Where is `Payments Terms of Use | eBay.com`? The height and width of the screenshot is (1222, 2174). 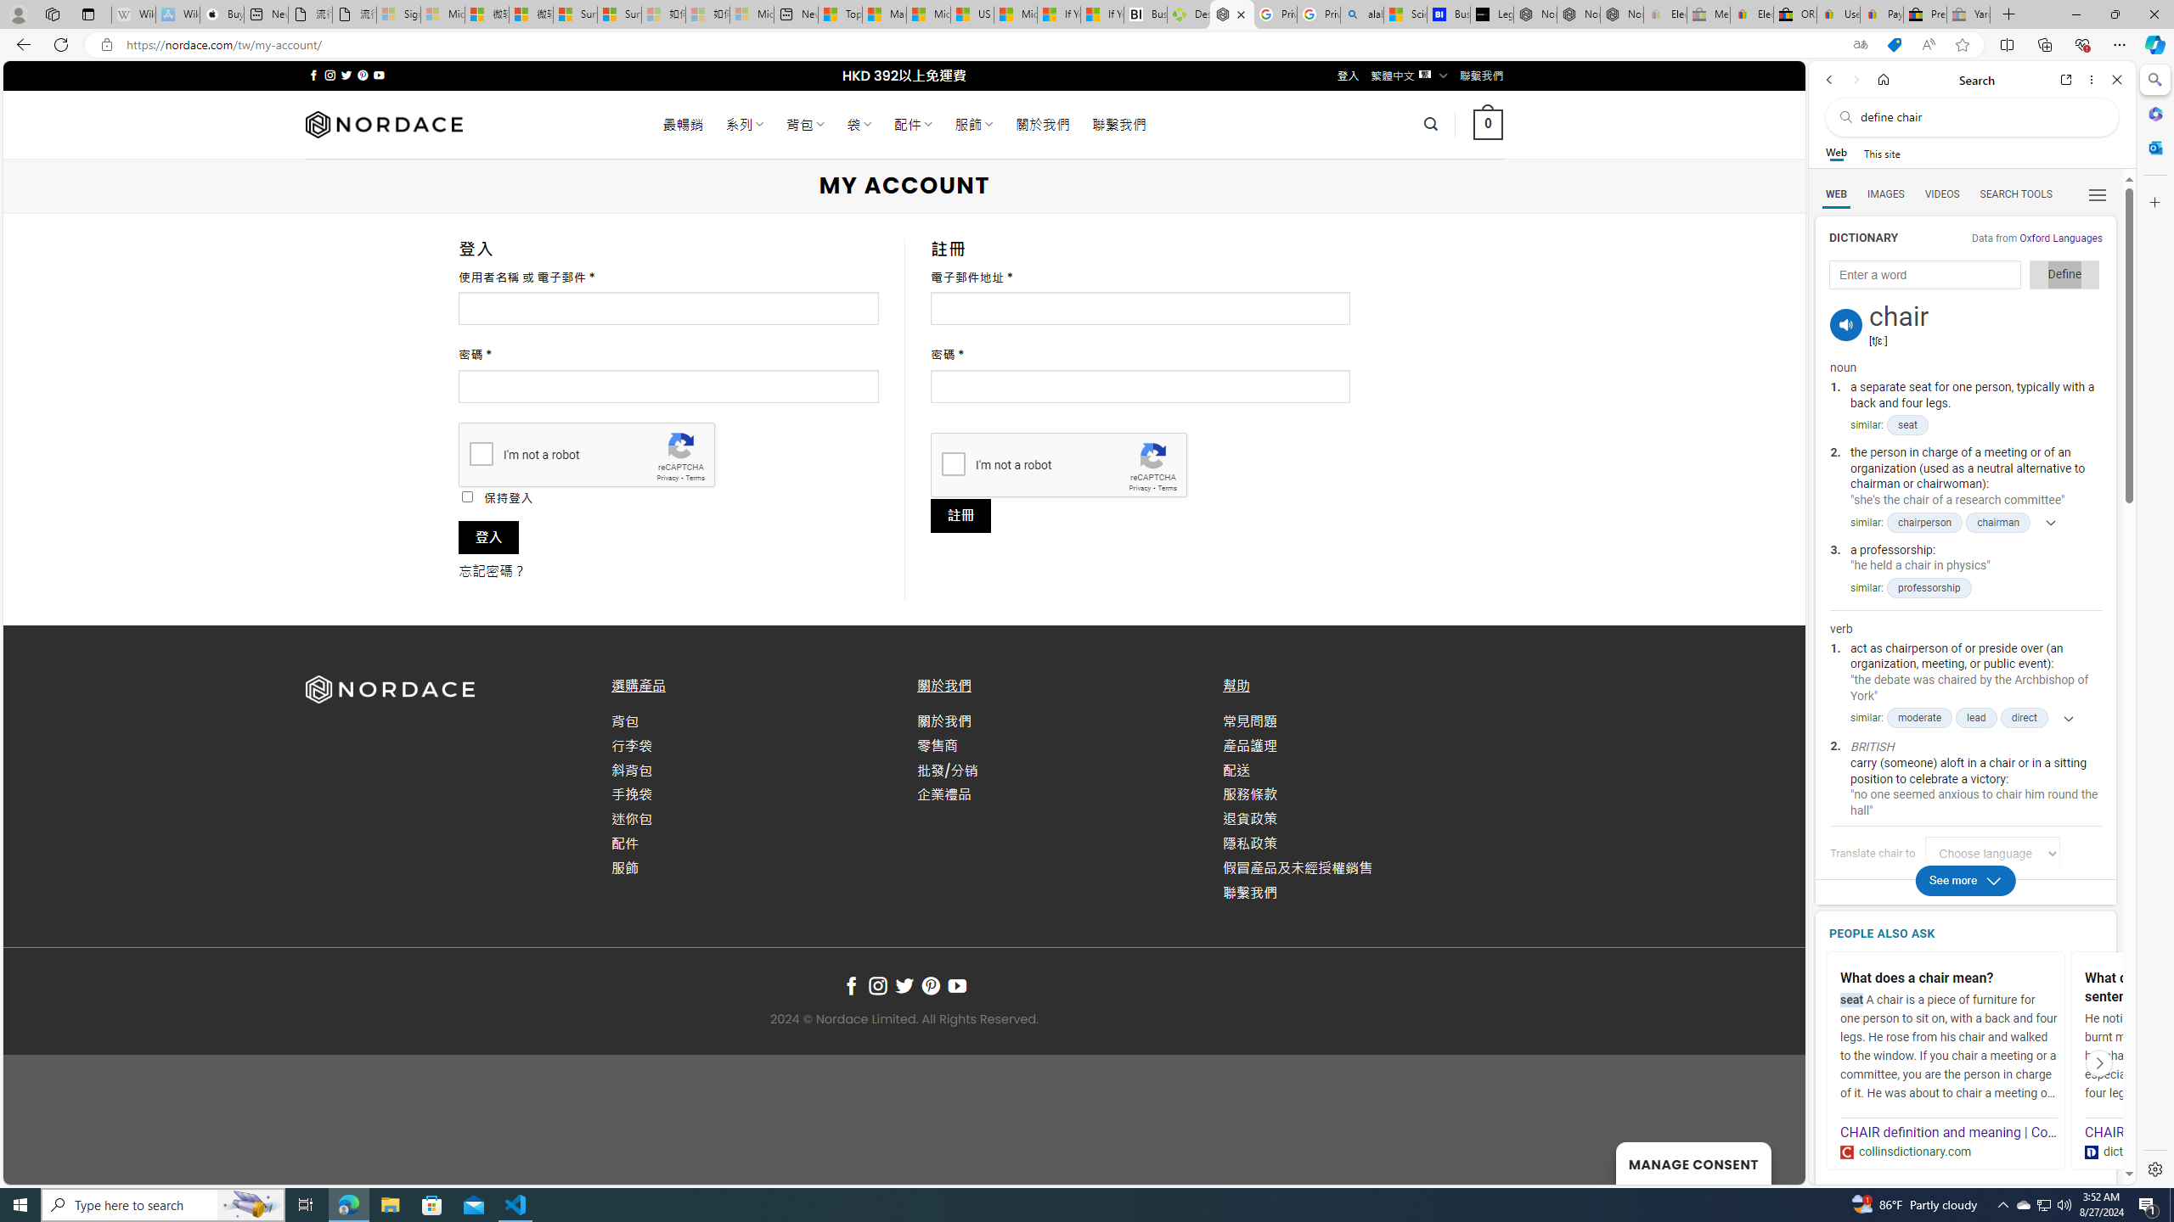
Payments Terms of Use | eBay.com is located at coordinates (1882, 14).